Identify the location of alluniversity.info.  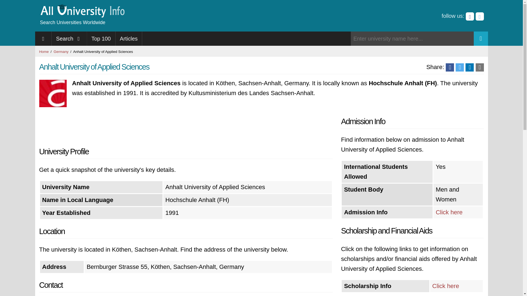
(82, 16).